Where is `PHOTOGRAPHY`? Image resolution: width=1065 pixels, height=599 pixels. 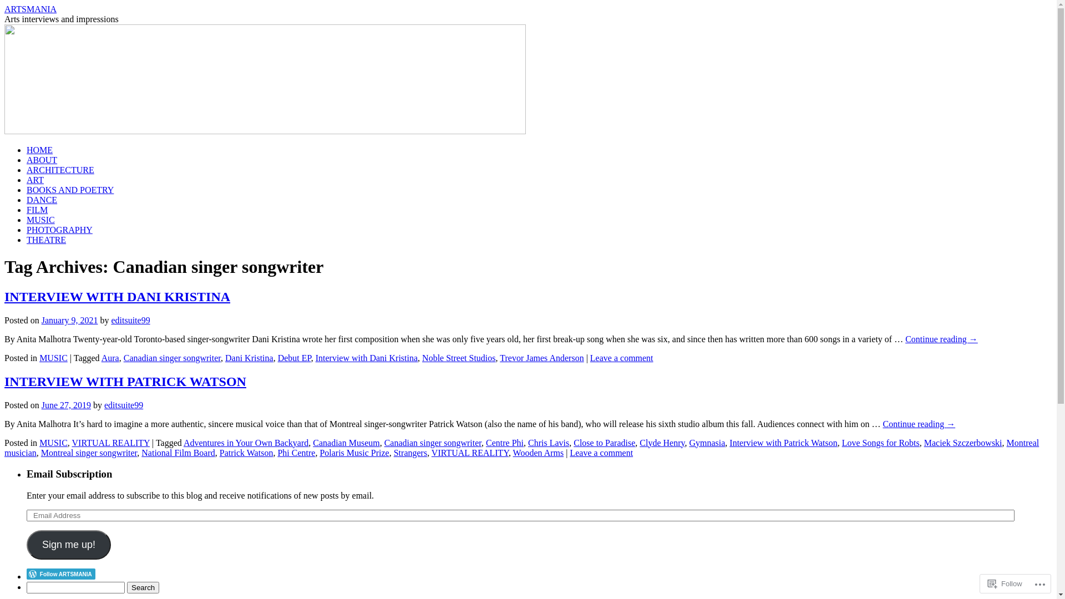
PHOTOGRAPHY is located at coordinates (60, 230).